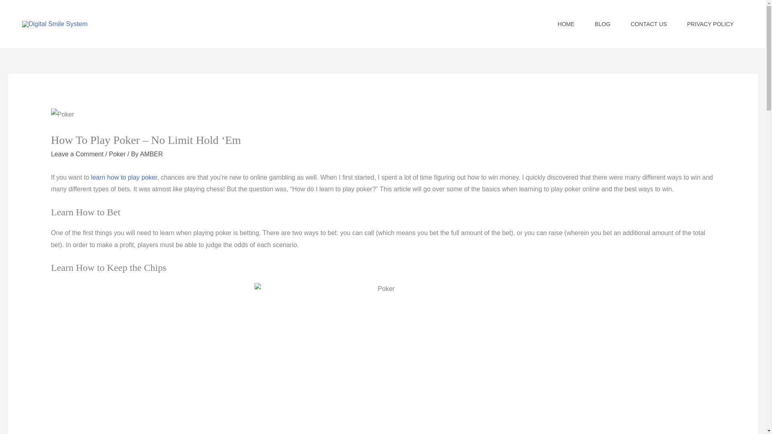  Describe the element at coordinates (151, 154) in the screenshot. I see `View all posts by AMBER` at that location.